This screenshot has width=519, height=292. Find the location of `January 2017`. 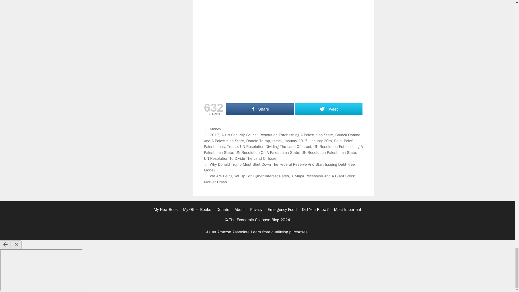

January 2017 is located at coordinates (296, 141).